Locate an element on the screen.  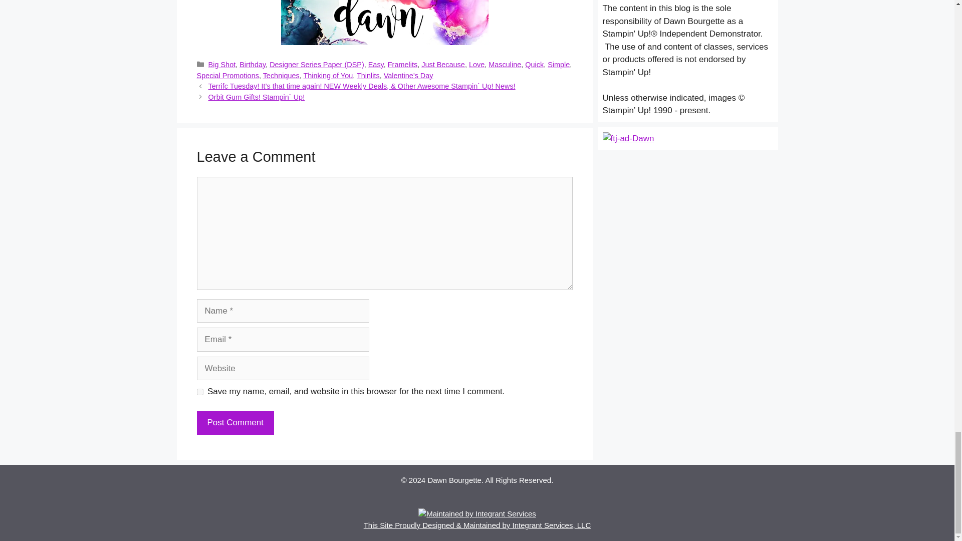
Easy is located at coordinates (376, 64).